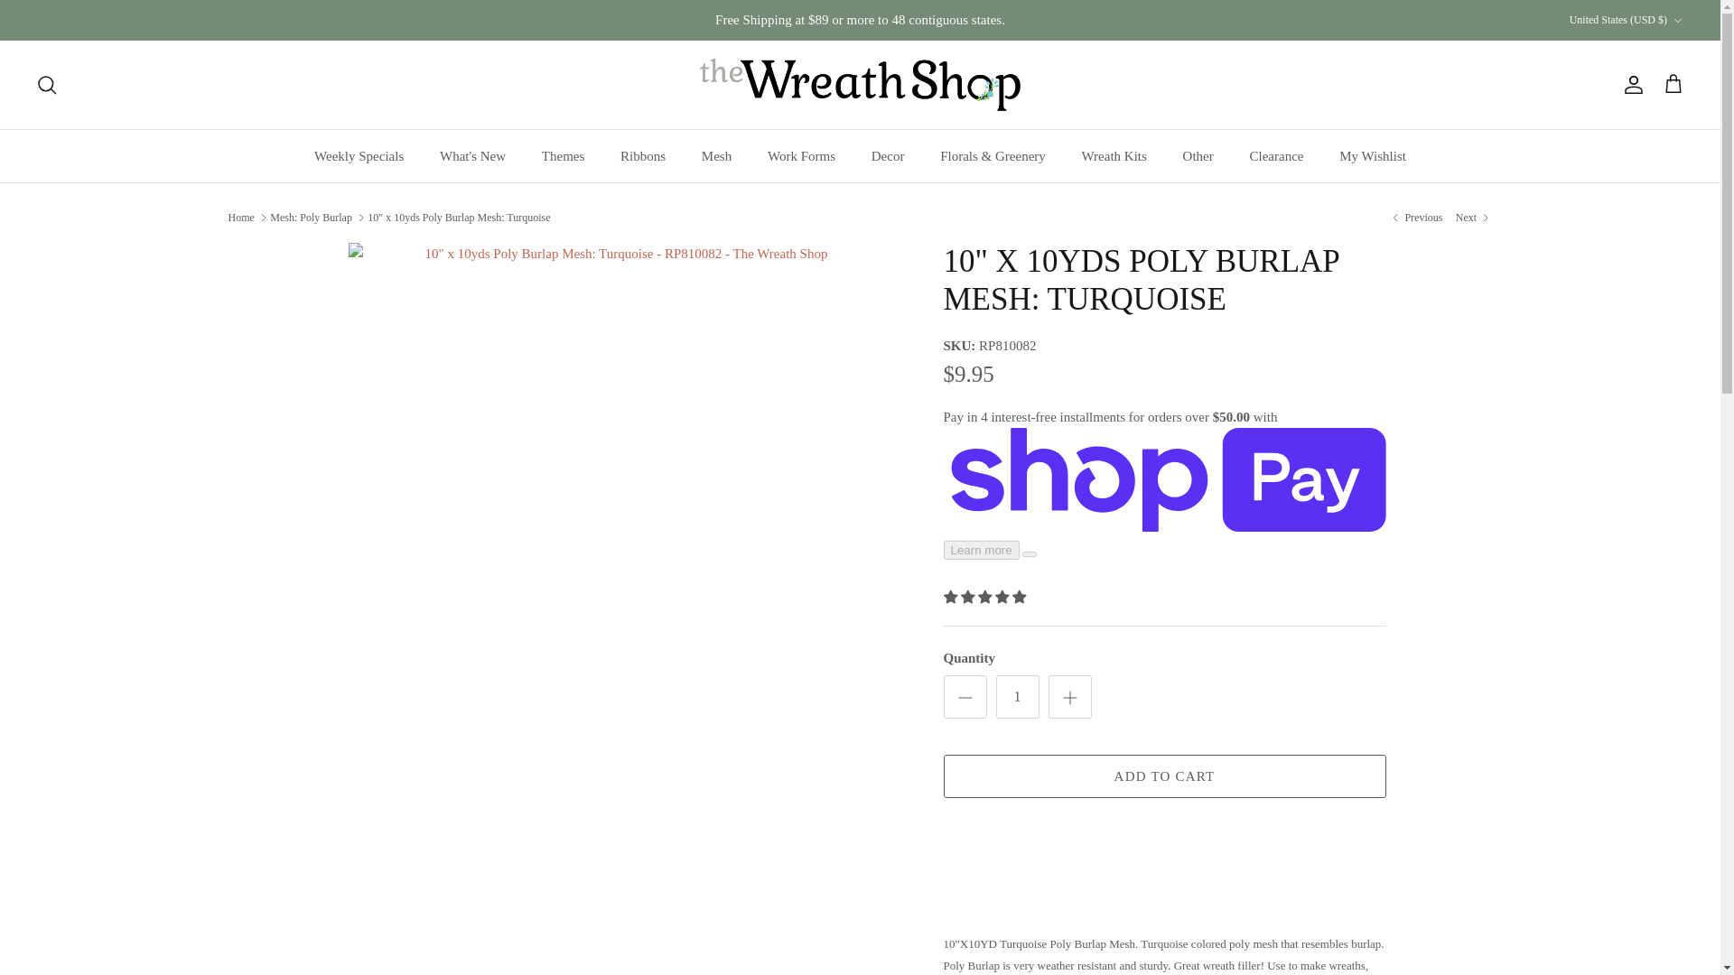 The height and width of the screenshot is (975, 1734). What do you see at coordinates (1677, 21) in the screenshot?
I see `Down` at bounding box center [1677, 21].